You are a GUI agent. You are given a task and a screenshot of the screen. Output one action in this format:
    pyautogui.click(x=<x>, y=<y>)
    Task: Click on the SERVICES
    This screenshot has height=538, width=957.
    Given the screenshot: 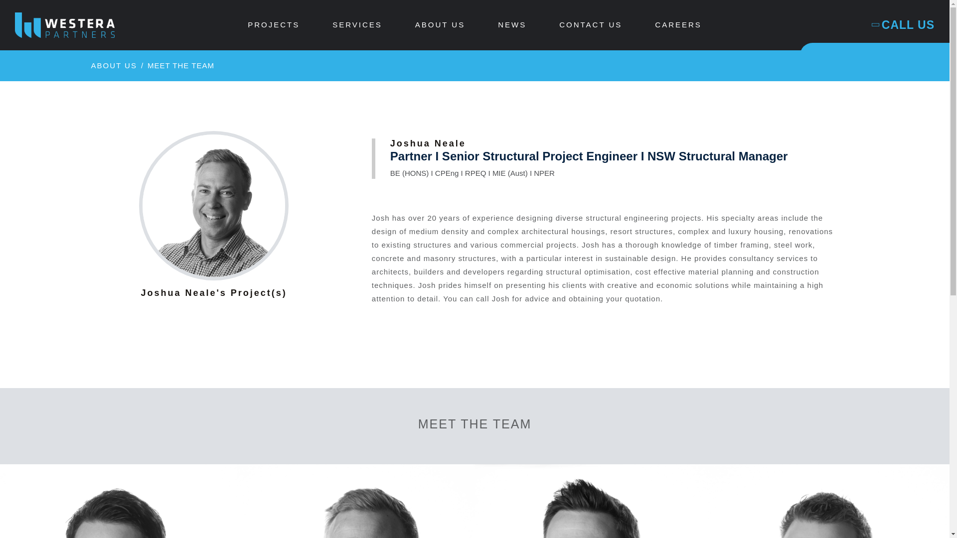 What is the action you would take?
    pyautogui.click(x=357, y=25)
    